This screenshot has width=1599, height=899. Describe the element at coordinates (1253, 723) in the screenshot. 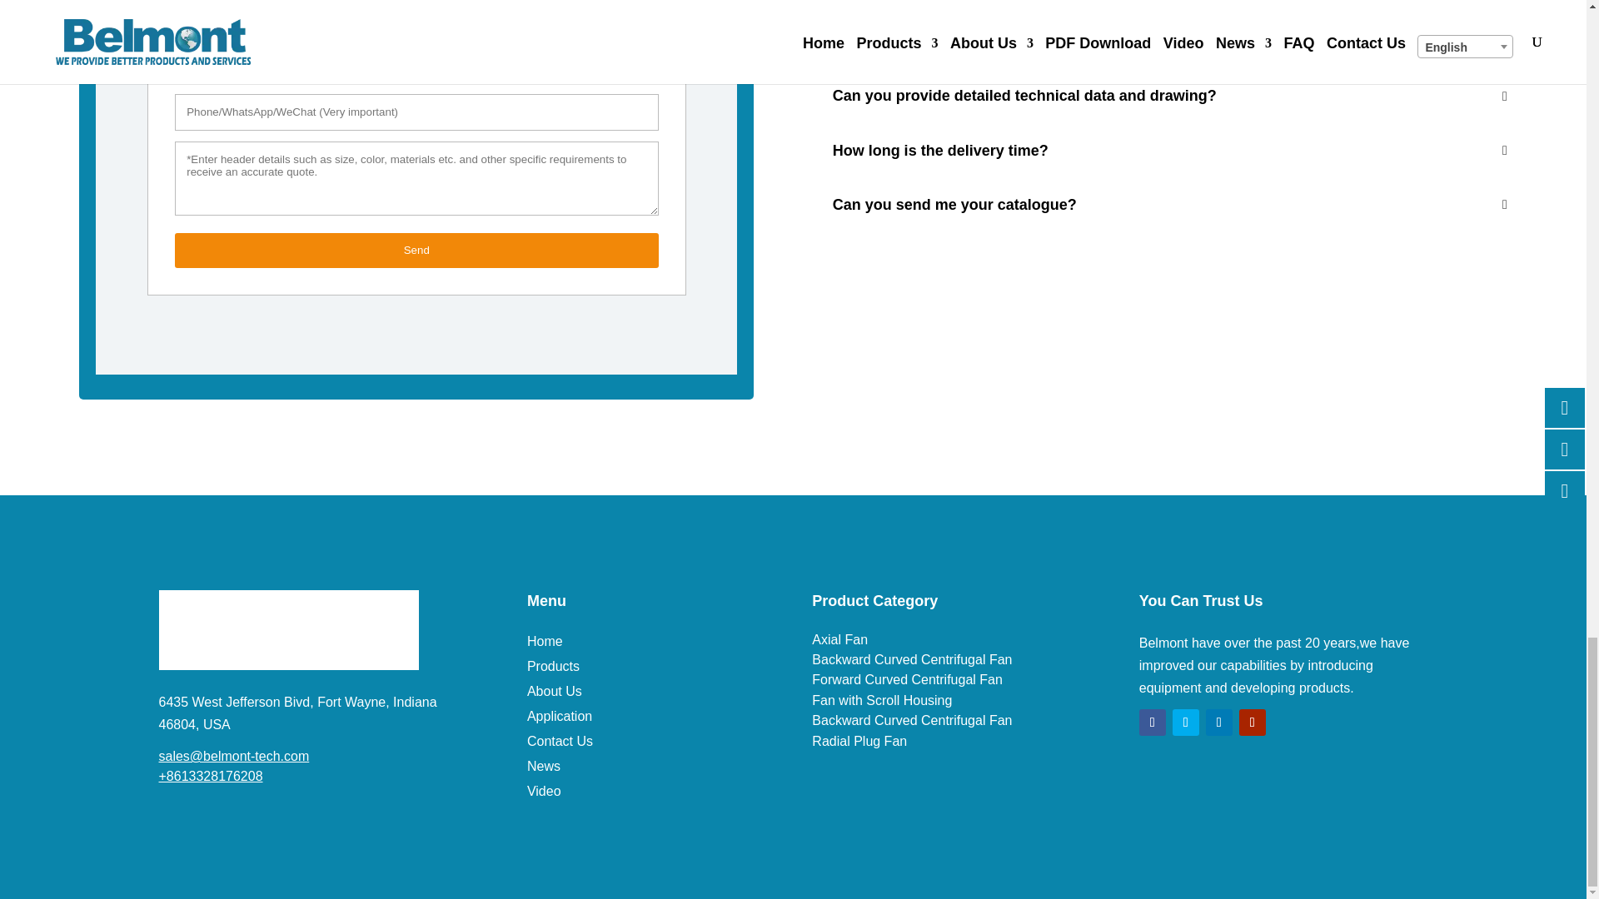

I see `Follow on Youtube` at that location.